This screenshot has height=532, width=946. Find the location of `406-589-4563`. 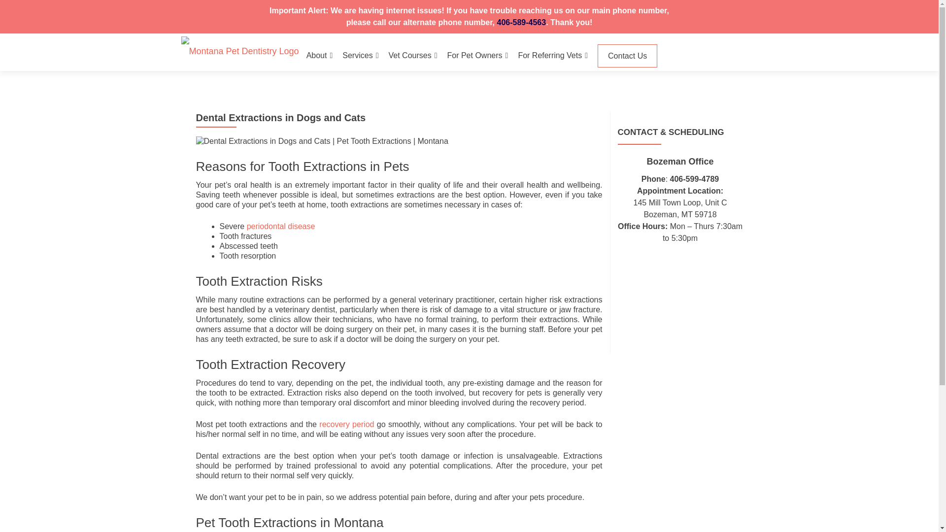

406-589-4563 is located at coordinates (521, 22).